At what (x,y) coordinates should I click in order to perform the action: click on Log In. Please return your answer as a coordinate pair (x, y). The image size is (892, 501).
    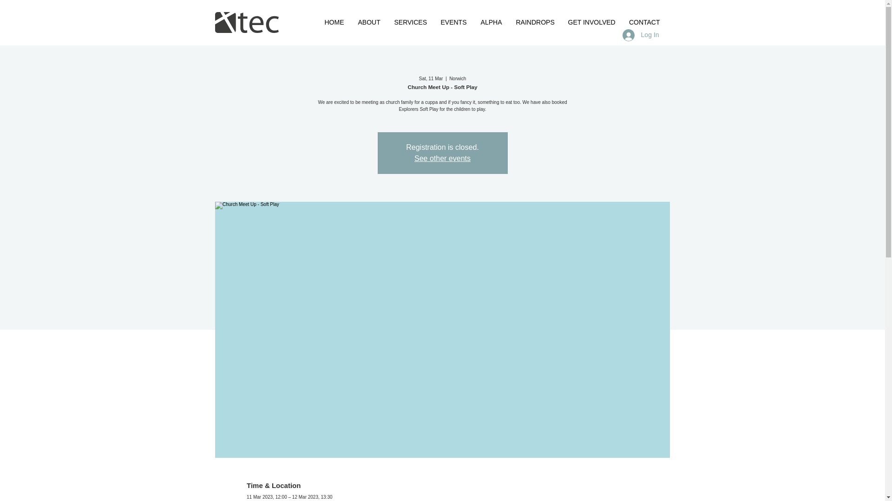
    Looking at the image, I should click on (641, 35).